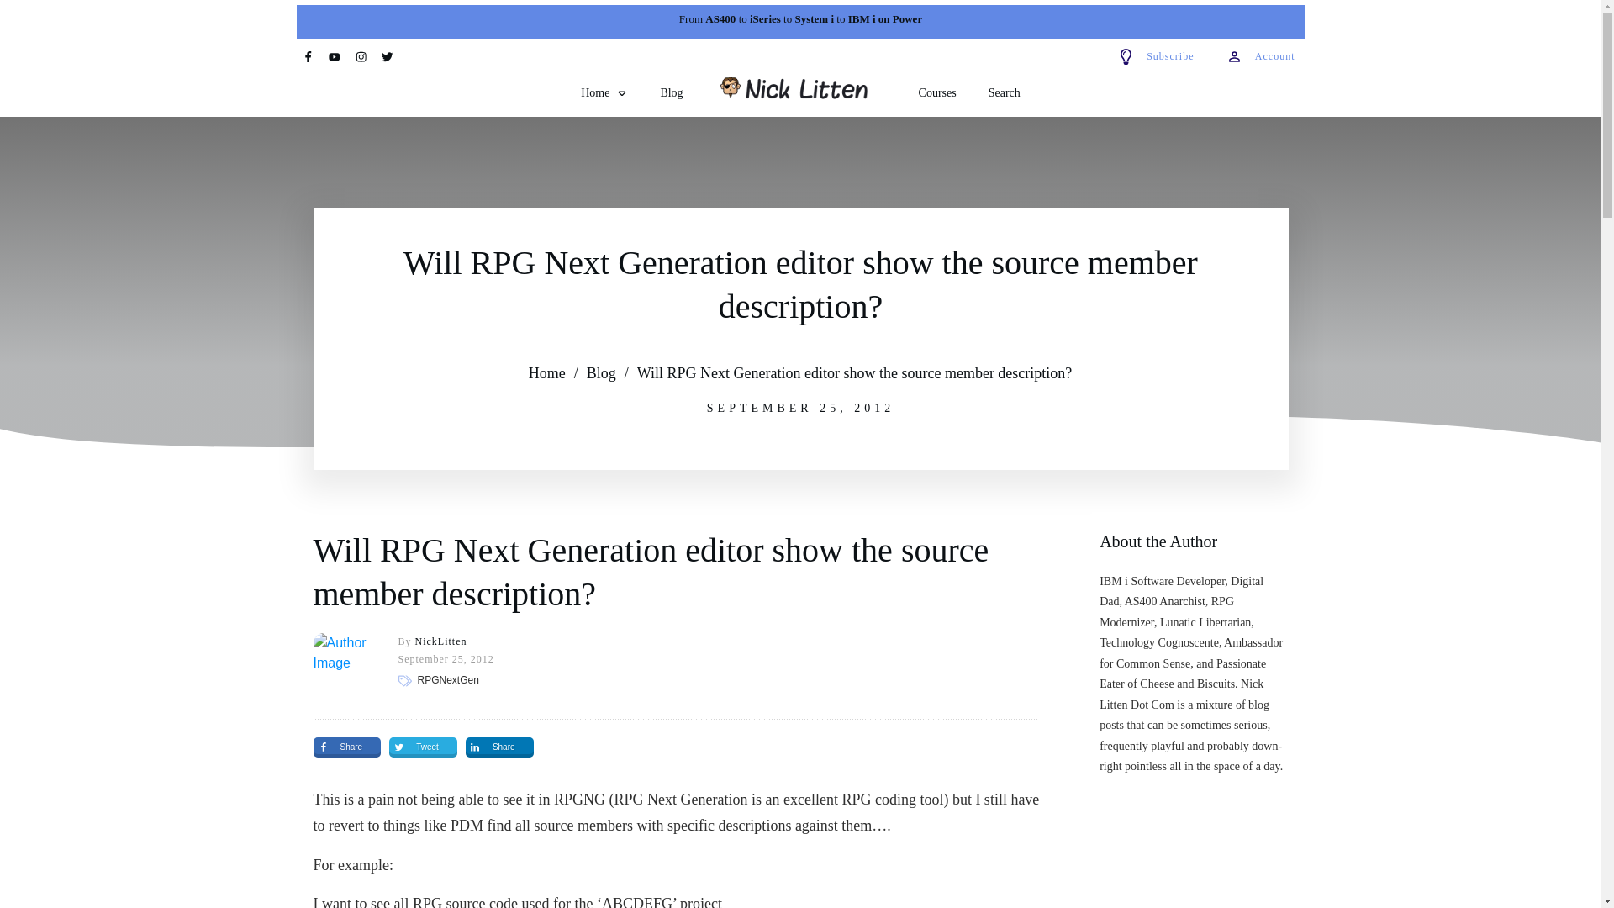 Image resolution: width=1614 pixels, height=908 pixels. I want to click on Tweet, so click(422, 747).